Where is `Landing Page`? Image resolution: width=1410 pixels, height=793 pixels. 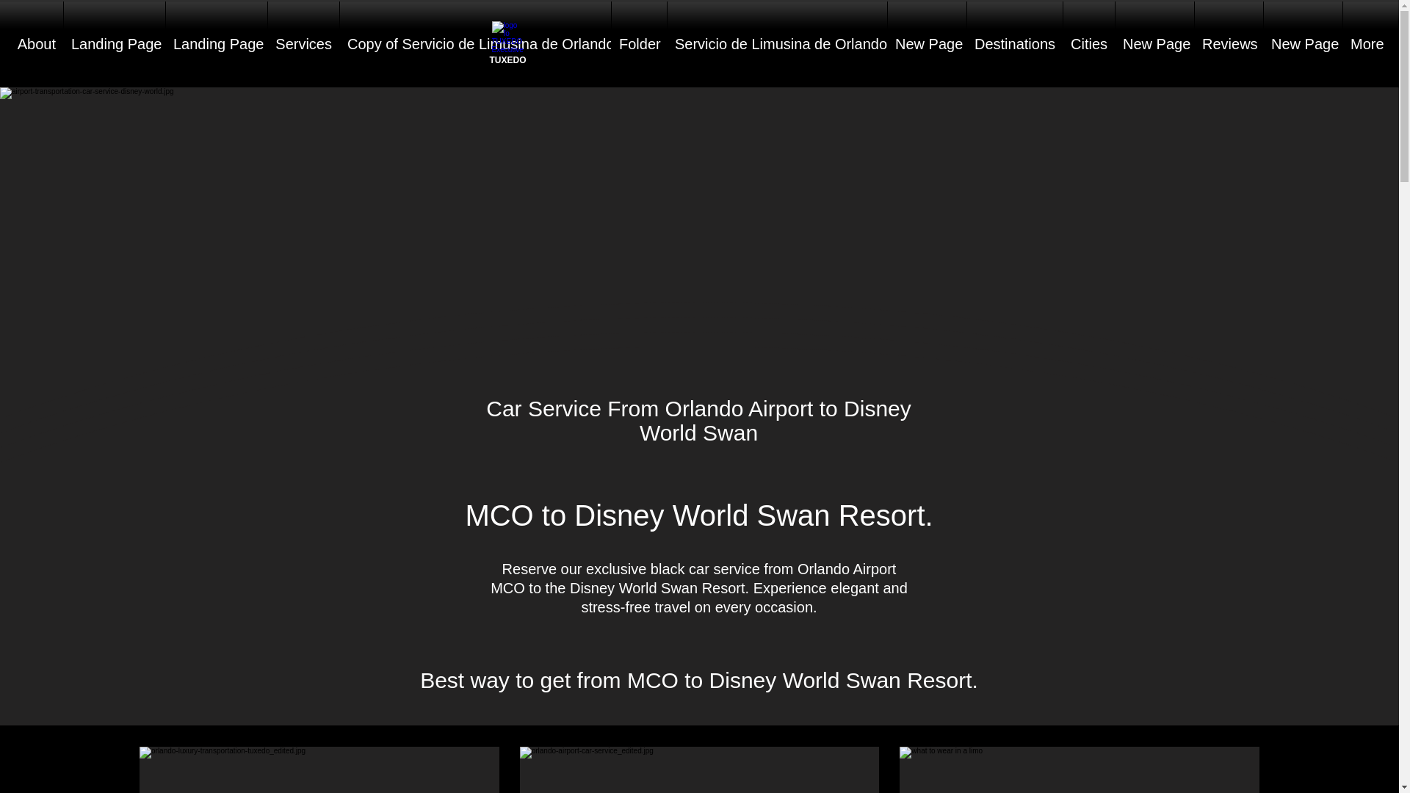
Landing Page is located at coordinates (217, 44).